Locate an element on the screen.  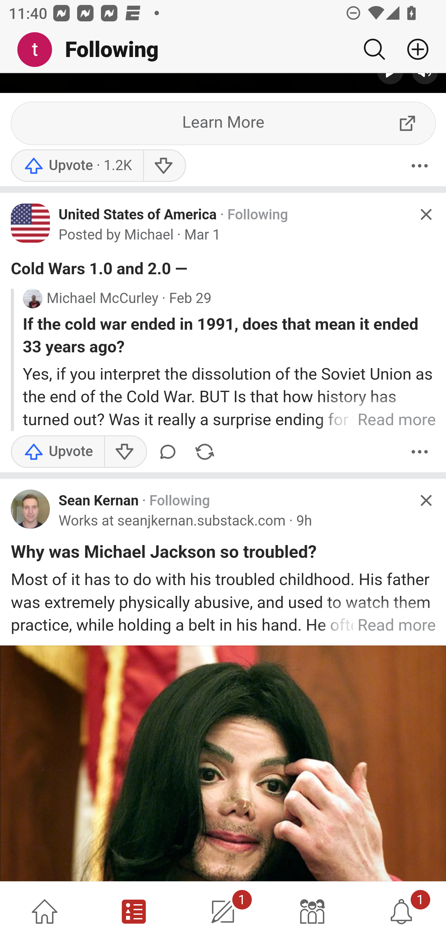
Me is located at coordinates (39, 50).